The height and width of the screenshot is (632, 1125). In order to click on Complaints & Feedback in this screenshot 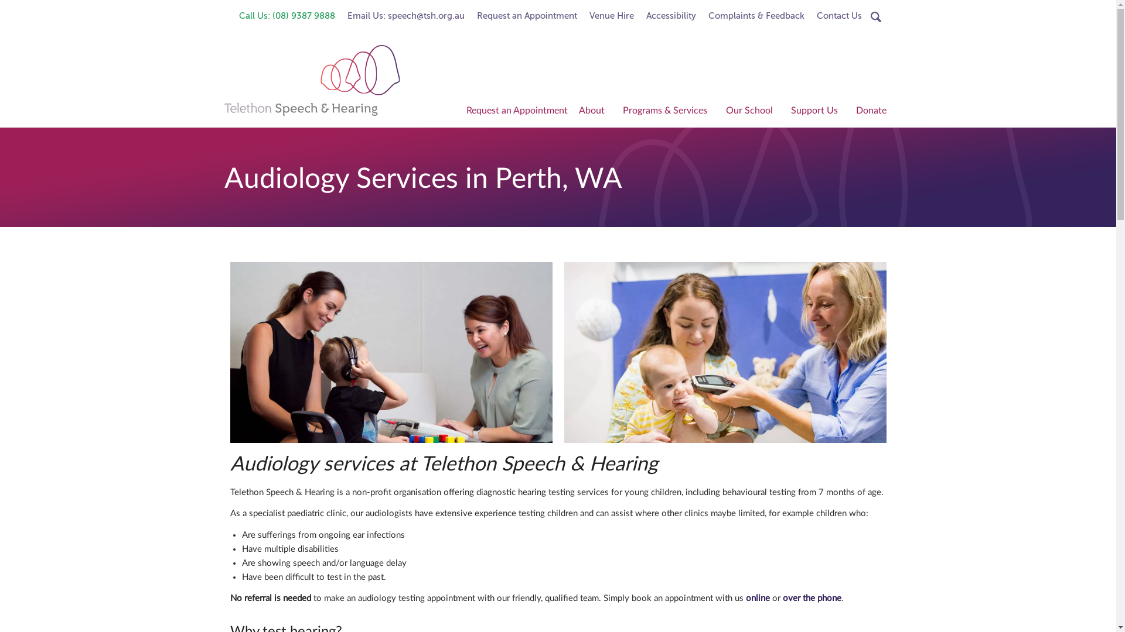, I will do `click(756, 16)`.